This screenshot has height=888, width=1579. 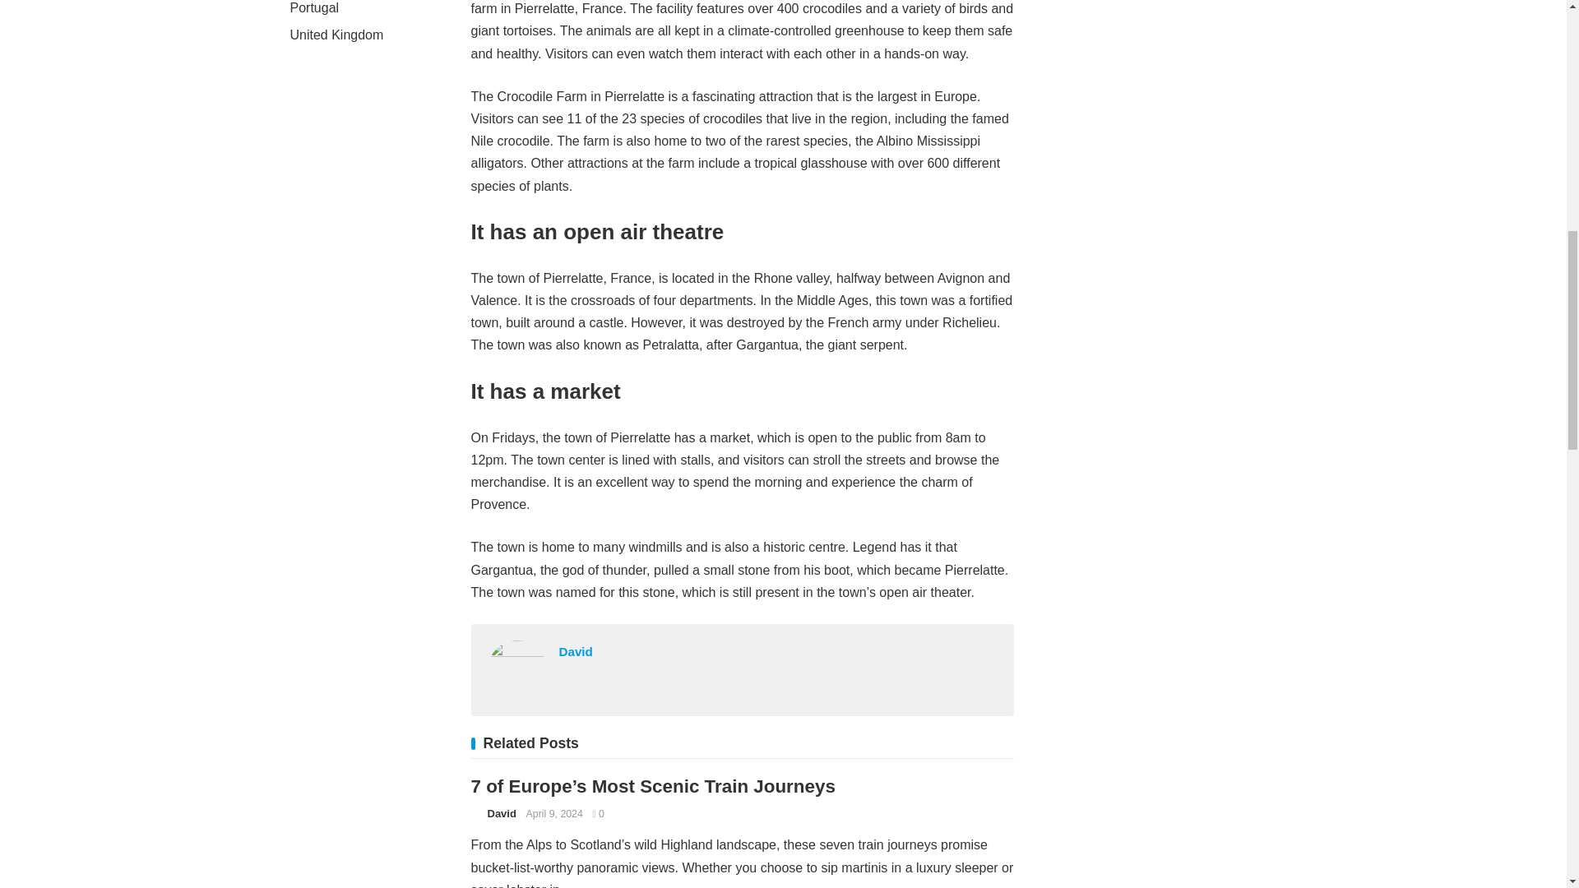 What do you see at coordinates (576, 651) in the screenshot?
I see `David` at bounding box center [576, 651].